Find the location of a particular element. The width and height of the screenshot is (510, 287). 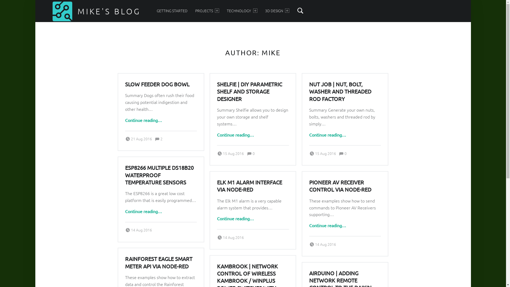

Comments:
2 is located at coordinates (159, 139).